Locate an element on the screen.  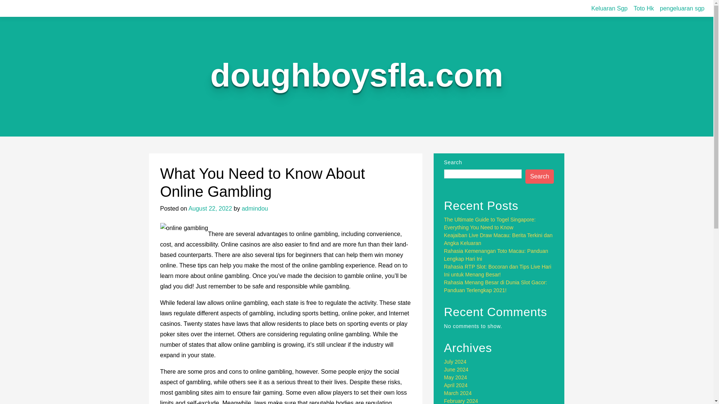
July 2024 is located at coordinates (455, 362).